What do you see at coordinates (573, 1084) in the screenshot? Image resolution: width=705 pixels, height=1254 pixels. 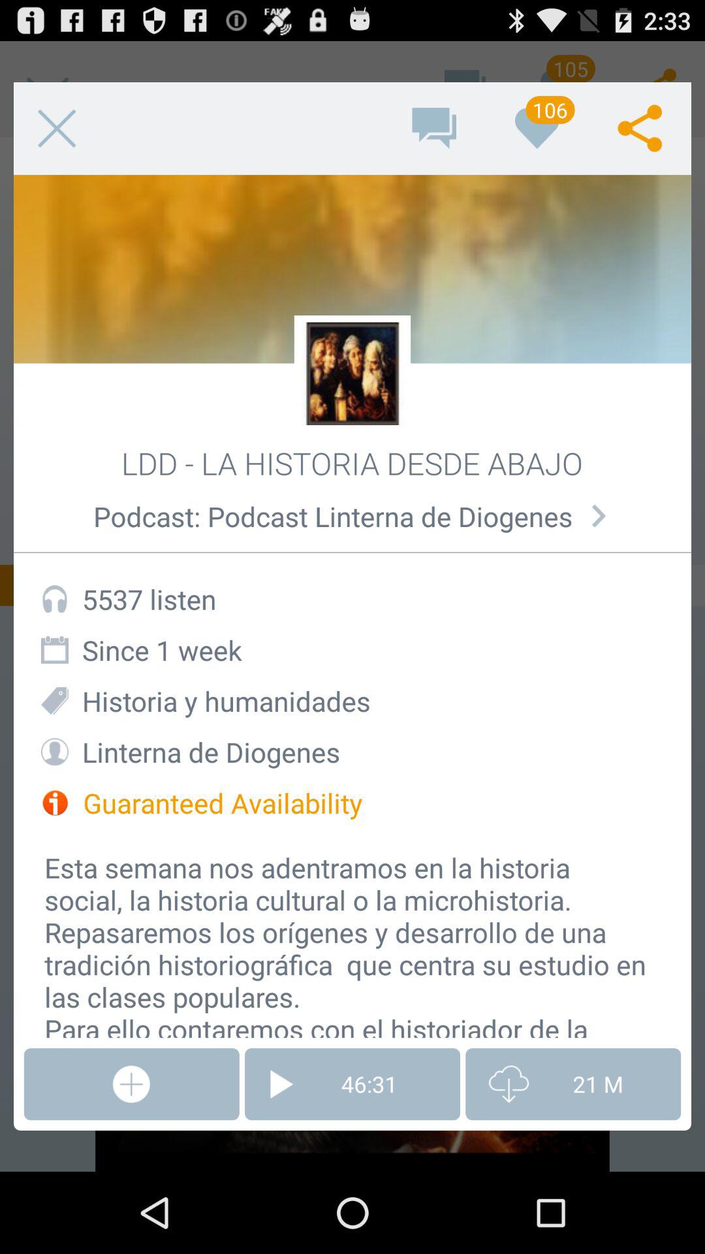 I see `swipe until the 21 m` at bounding box center [573, 1084].